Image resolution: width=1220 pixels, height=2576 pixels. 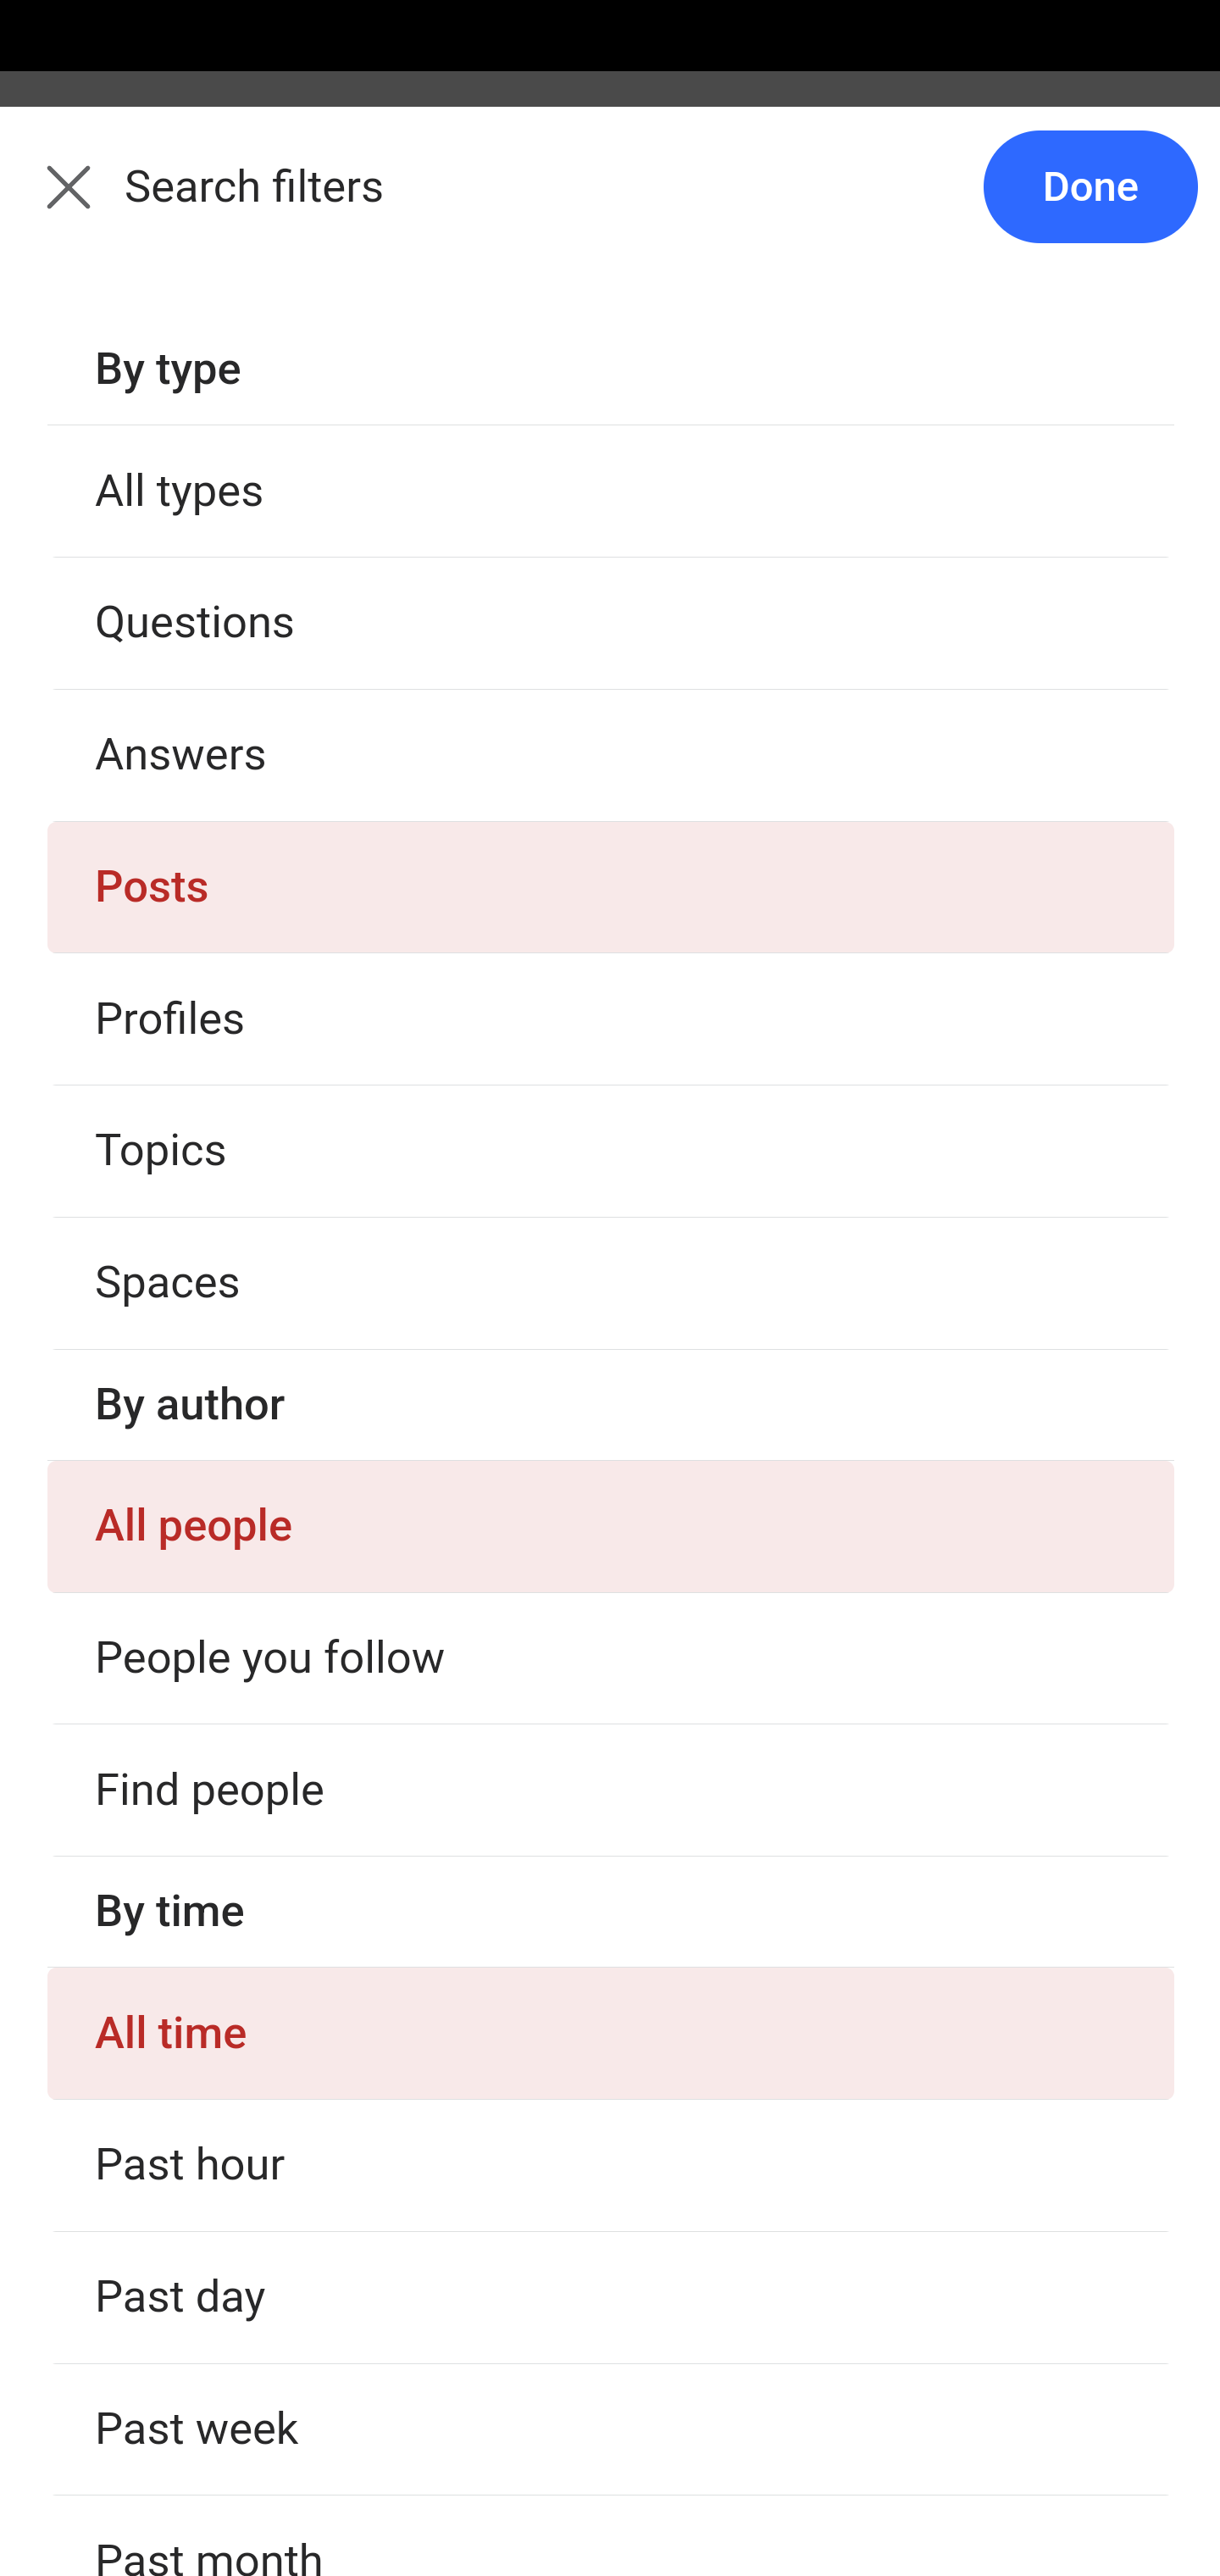 What do you see at coordinates (202, 895) in the screenshot?
I see `Upvote` at bounding box center [202, 895].